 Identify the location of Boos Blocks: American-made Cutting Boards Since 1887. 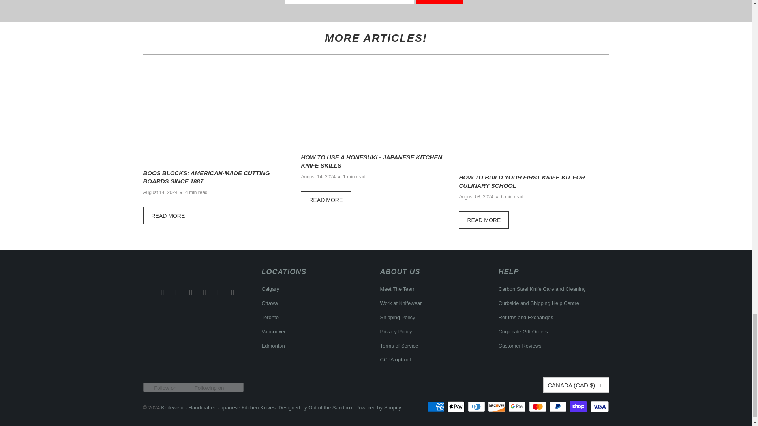
(168, 216).